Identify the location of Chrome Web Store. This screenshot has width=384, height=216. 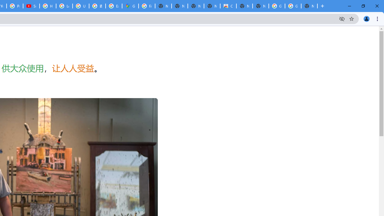
(228, 6).